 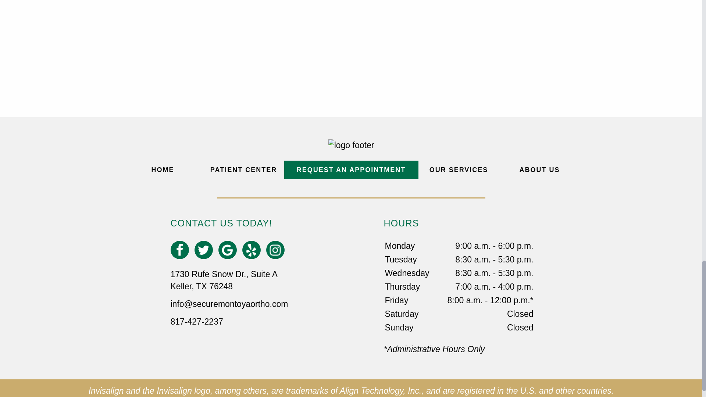 I want to click on Twitter icon, so click(x=203, y=250).